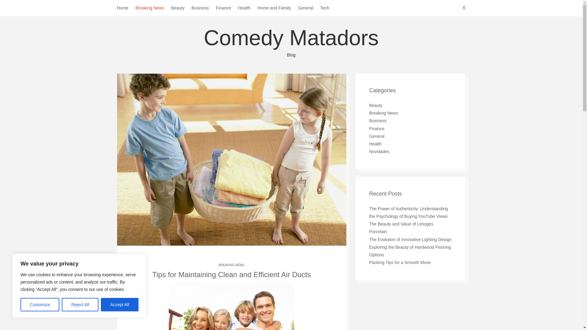  I want to click on Health, so click(248, 8).